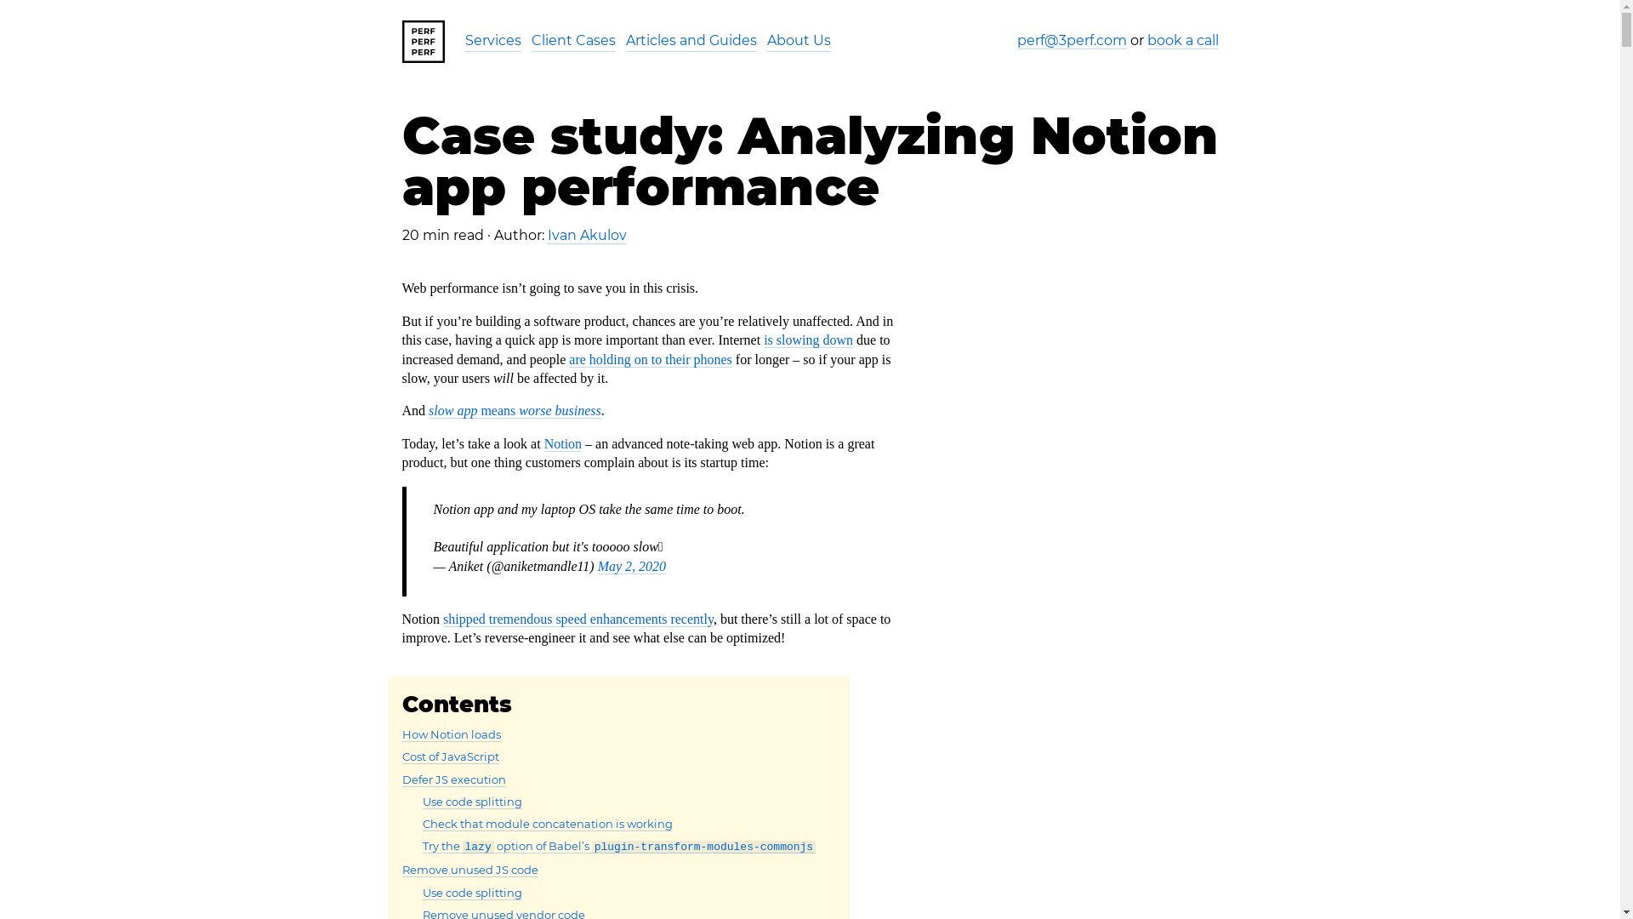 The image size is (1633, 919). I want to click on May 2, 2020, so click(632, 567).